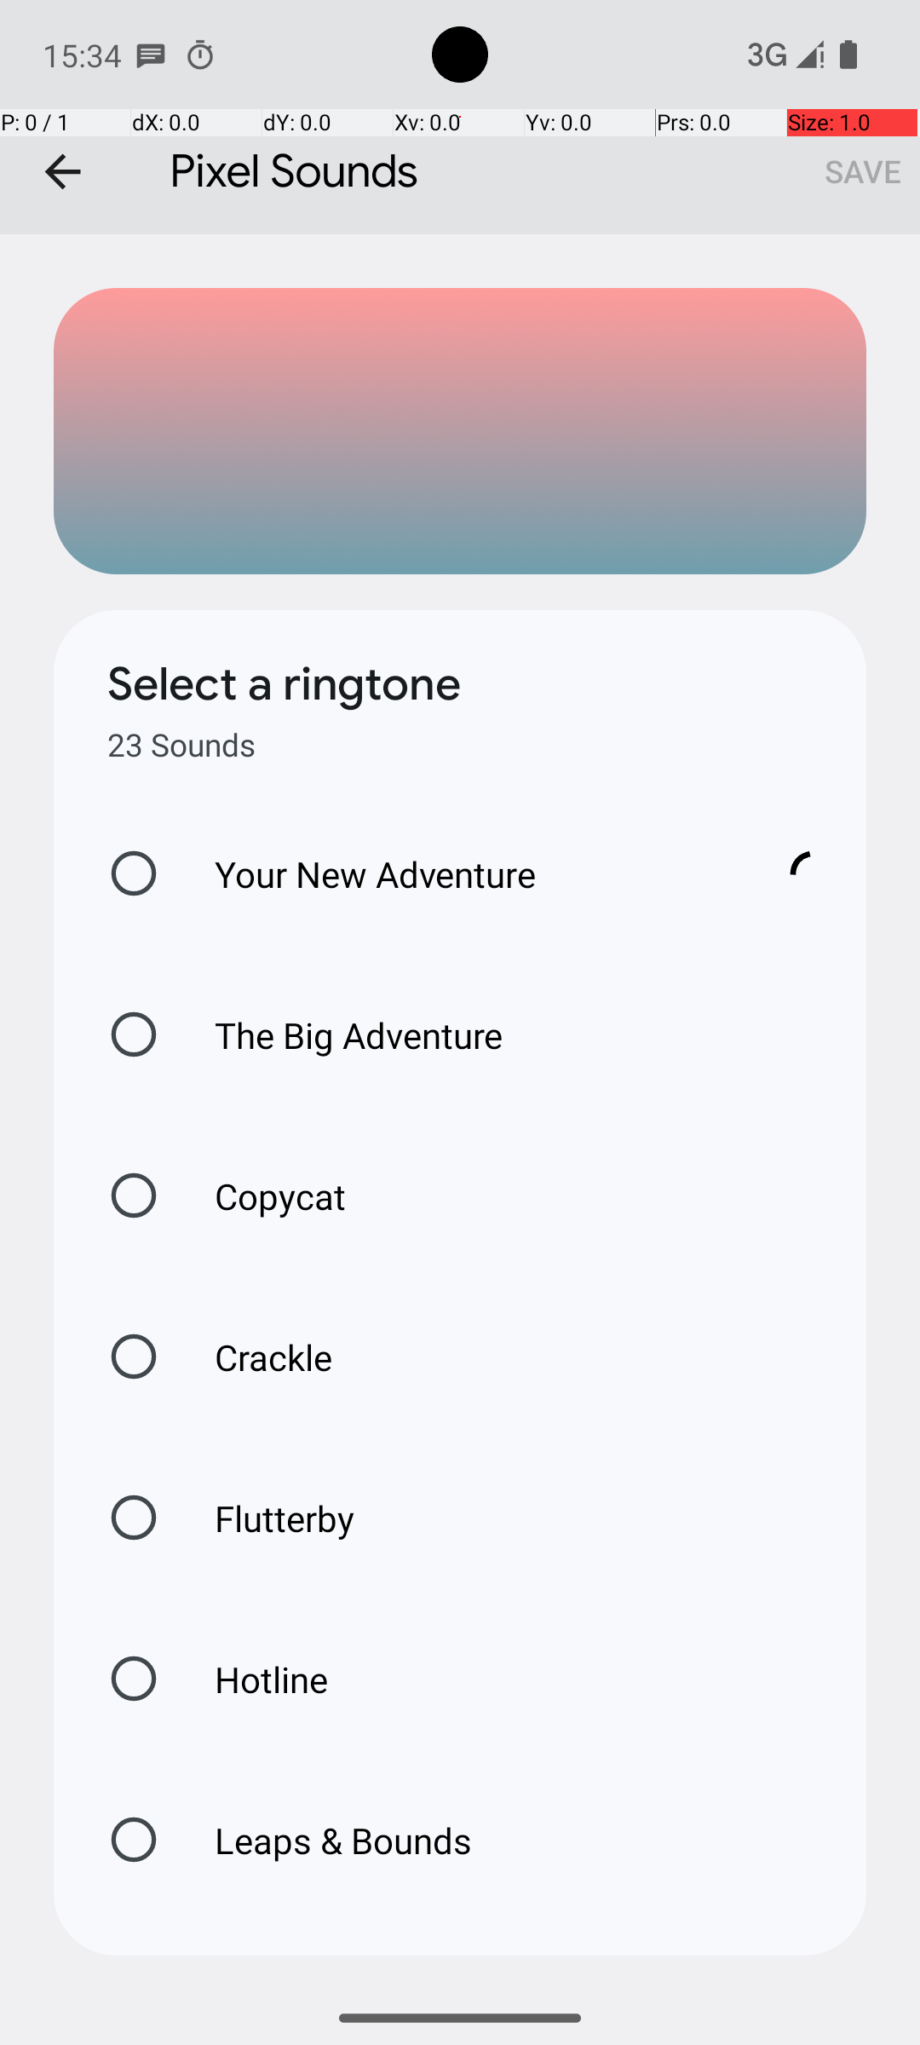 The image size is (920, 2045). I want to click on Flutterby, so click(267, 1518).